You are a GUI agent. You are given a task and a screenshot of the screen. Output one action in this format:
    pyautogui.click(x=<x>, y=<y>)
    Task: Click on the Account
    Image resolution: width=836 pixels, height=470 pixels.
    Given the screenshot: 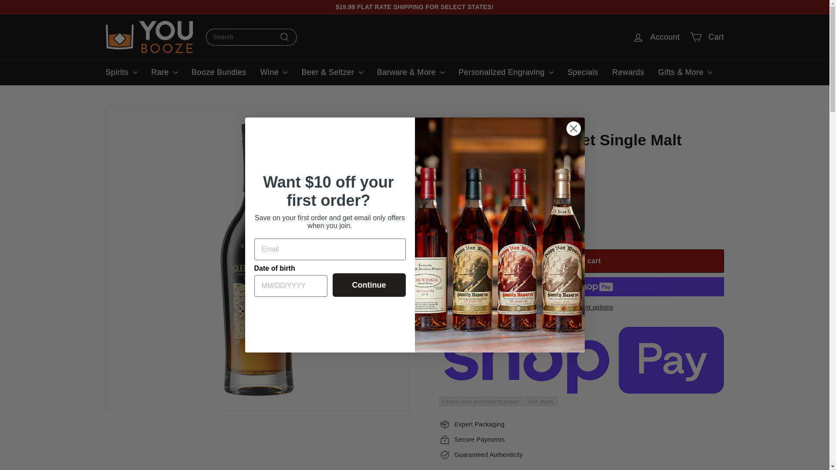 What is the action you would take?
    pyautogui.click(x=656, y=37)
    